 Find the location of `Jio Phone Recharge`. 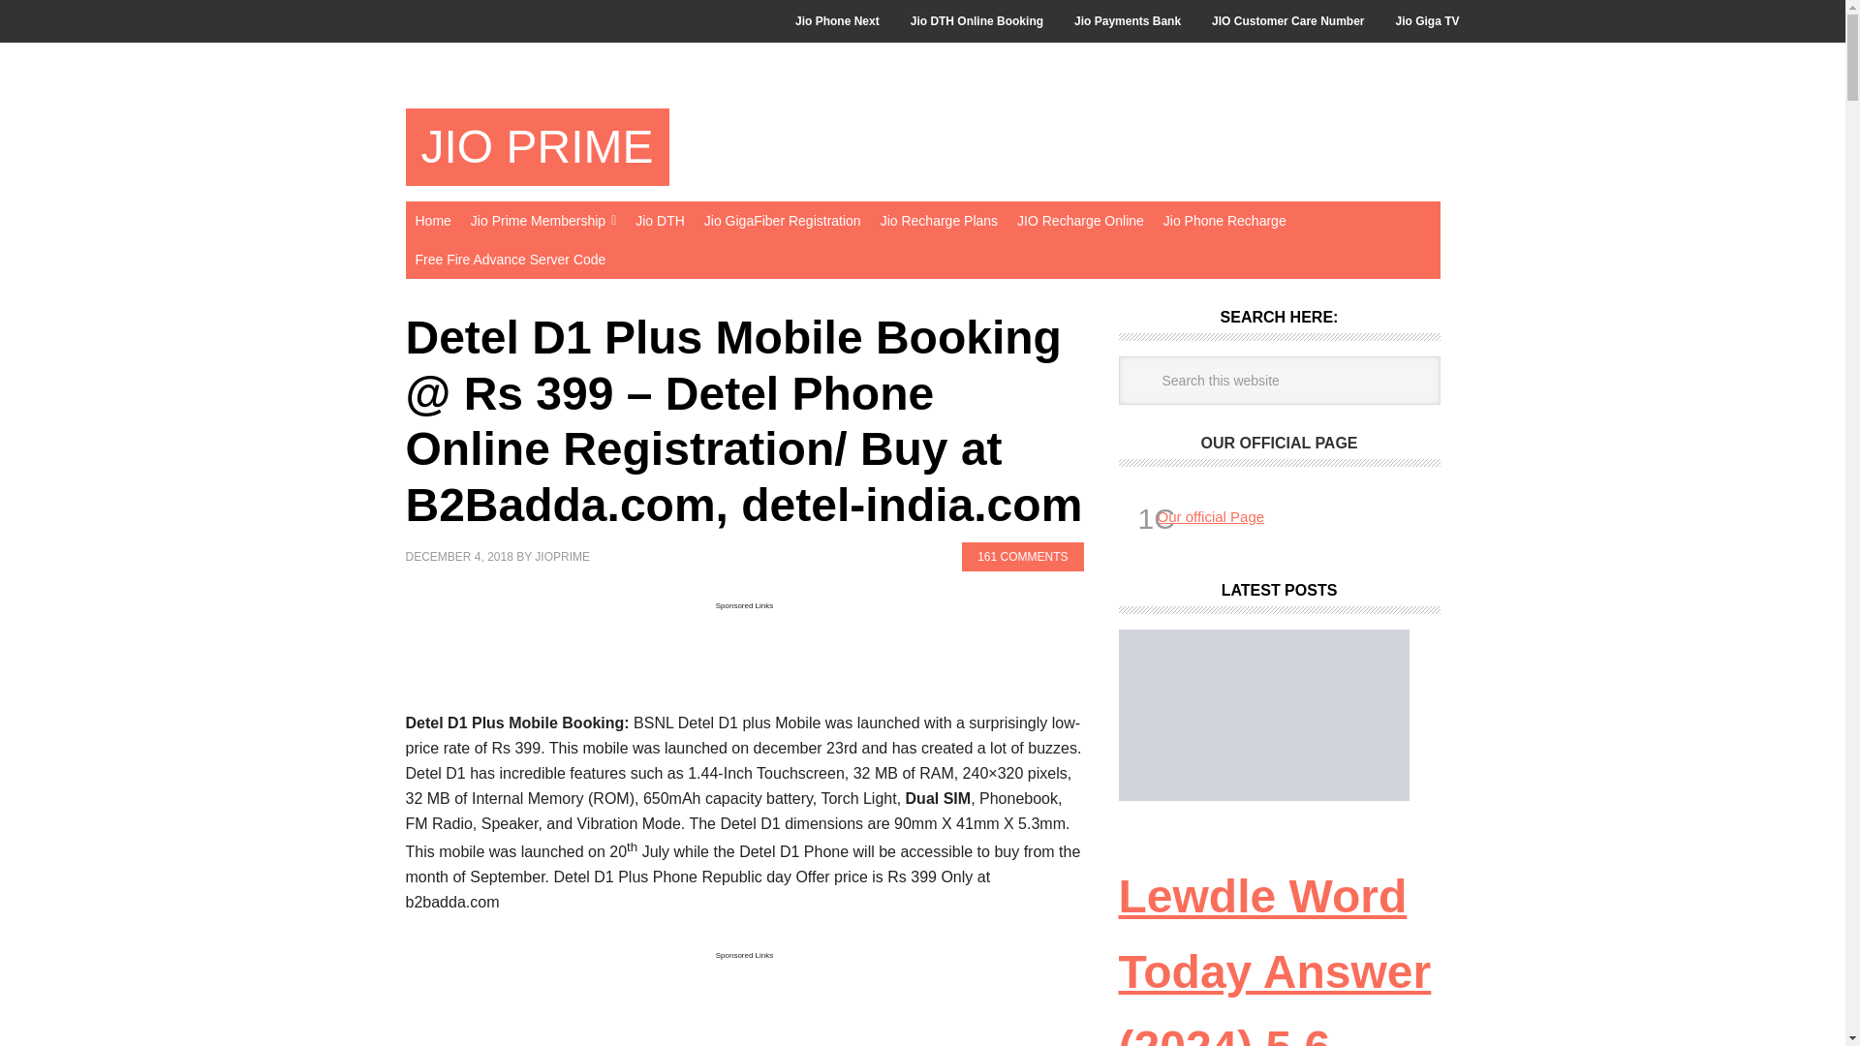

Jio Phone Recharge is located at coordinates (1224, 221).